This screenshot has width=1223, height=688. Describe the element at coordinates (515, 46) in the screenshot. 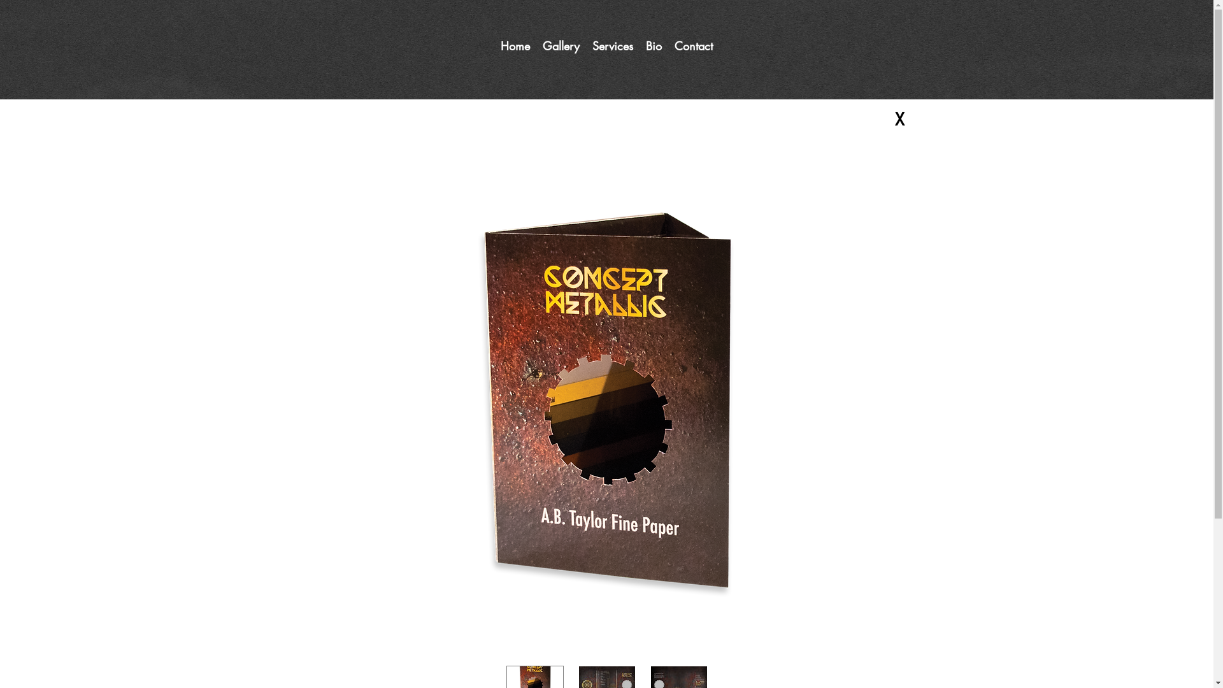

I see `Home` at that location.